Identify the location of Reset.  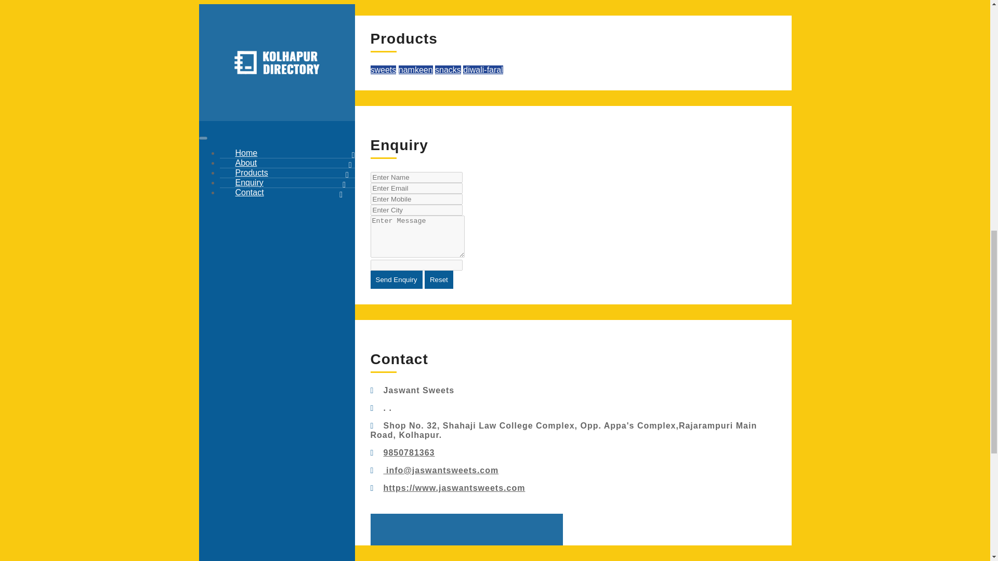
(439, 279).